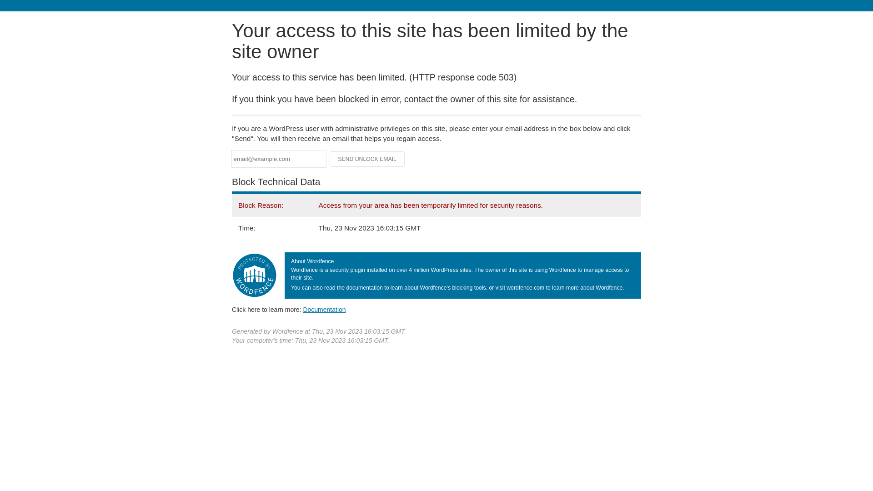  What do you see at coordinates (324, 310) in the screenshot?
I see `Documentation` at bounding box center [324, 310].